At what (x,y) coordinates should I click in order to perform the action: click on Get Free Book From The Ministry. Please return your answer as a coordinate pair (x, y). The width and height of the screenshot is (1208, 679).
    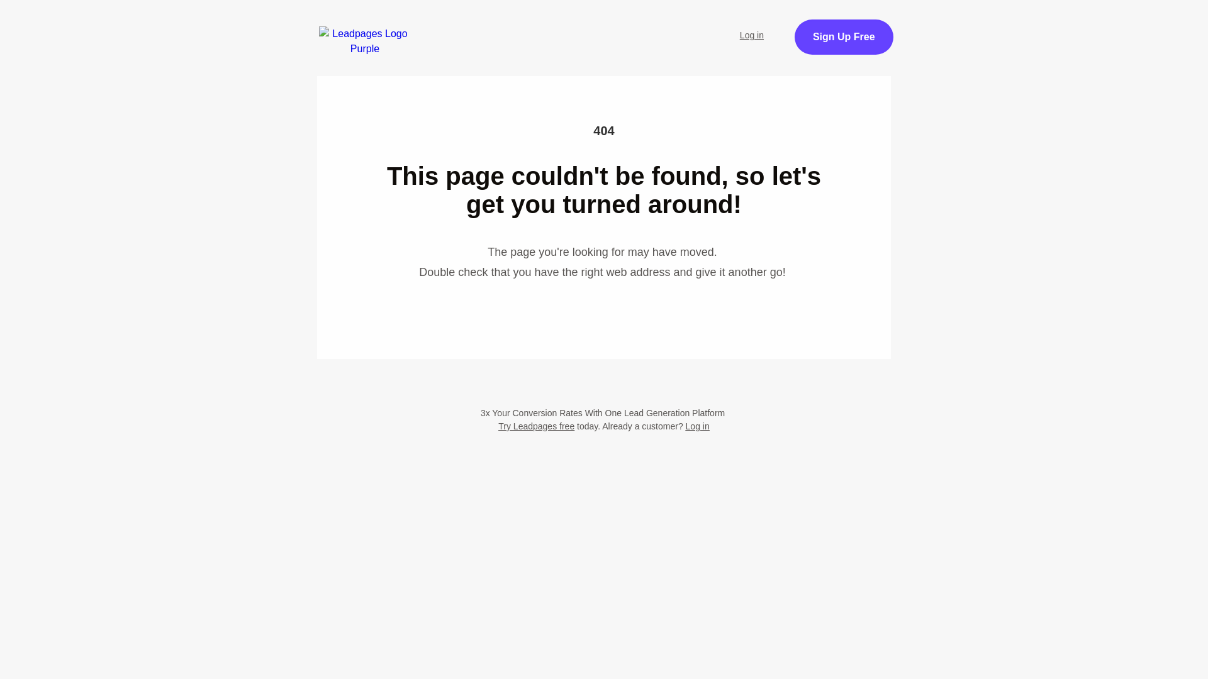
    Looking at the image, I should click on (604, 124).